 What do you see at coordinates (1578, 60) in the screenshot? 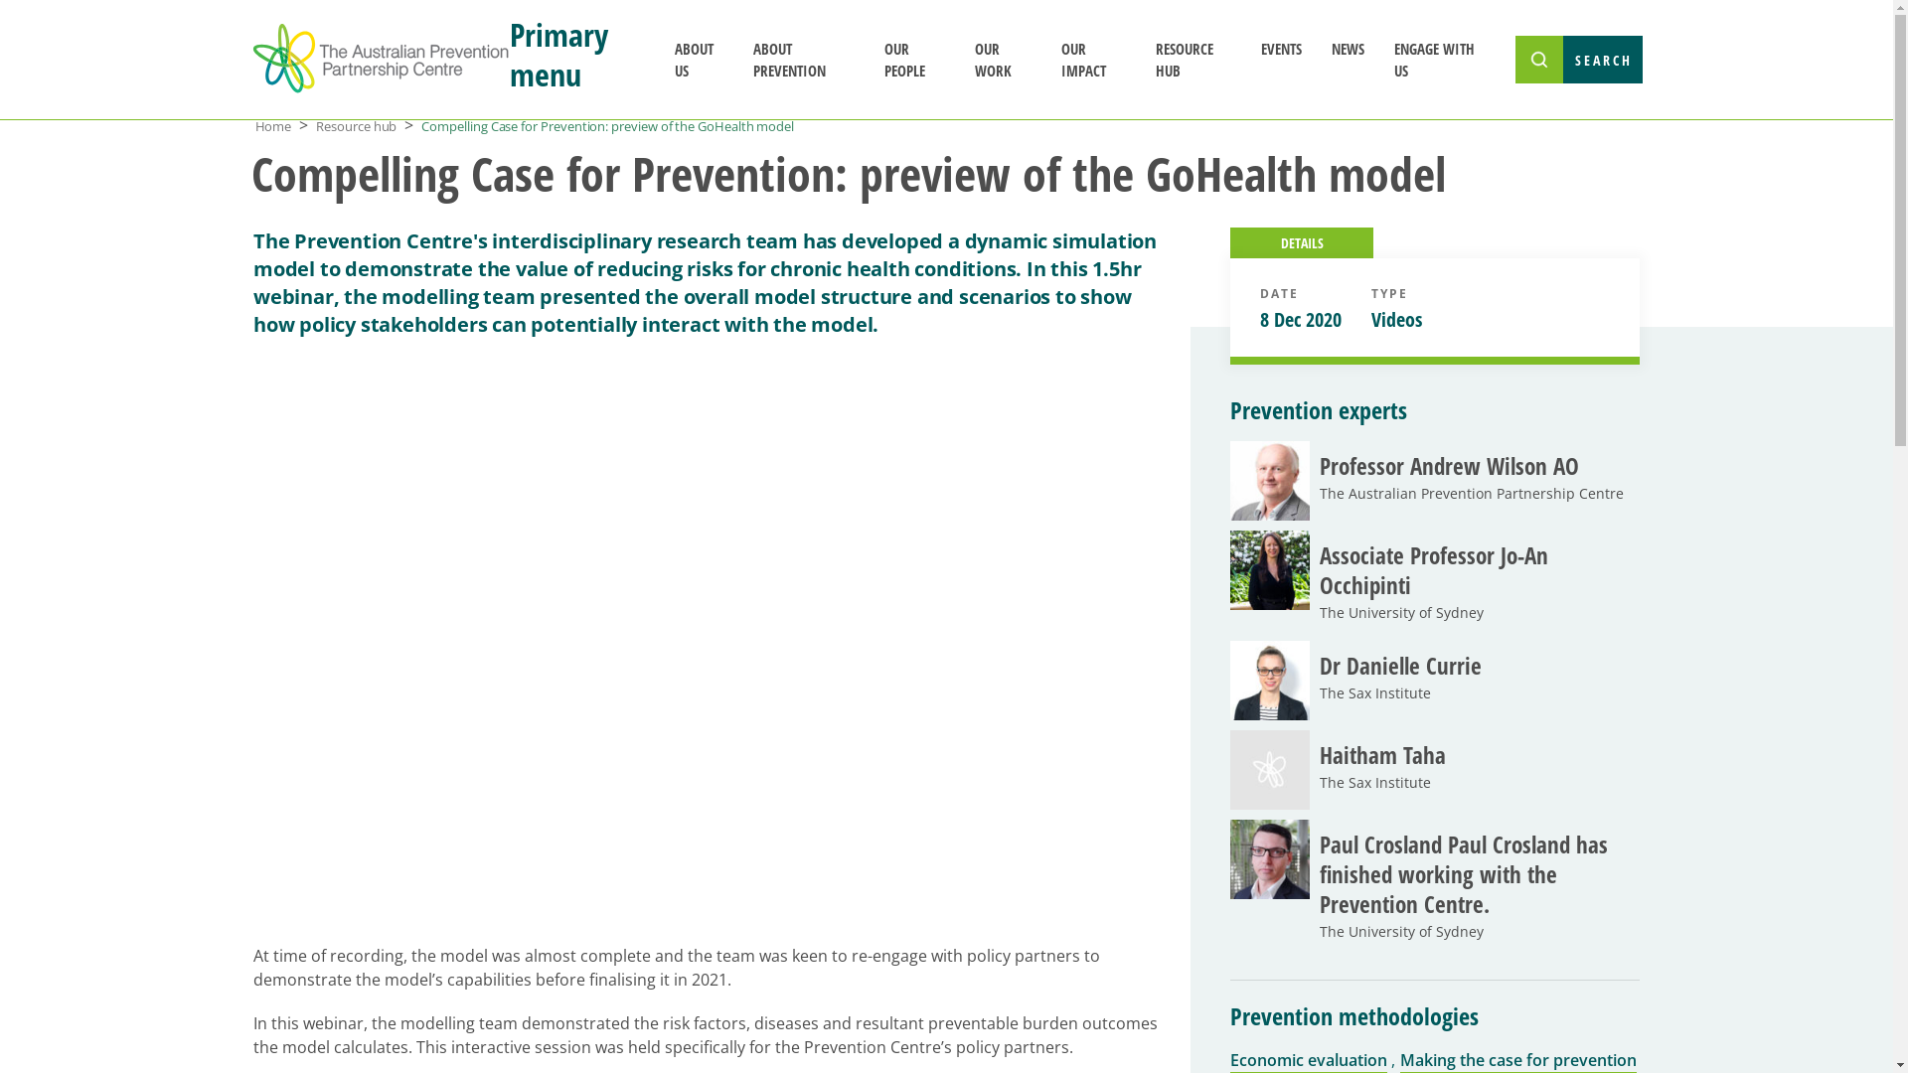
I see `SEARCH` at bounding box center [1578, 60].